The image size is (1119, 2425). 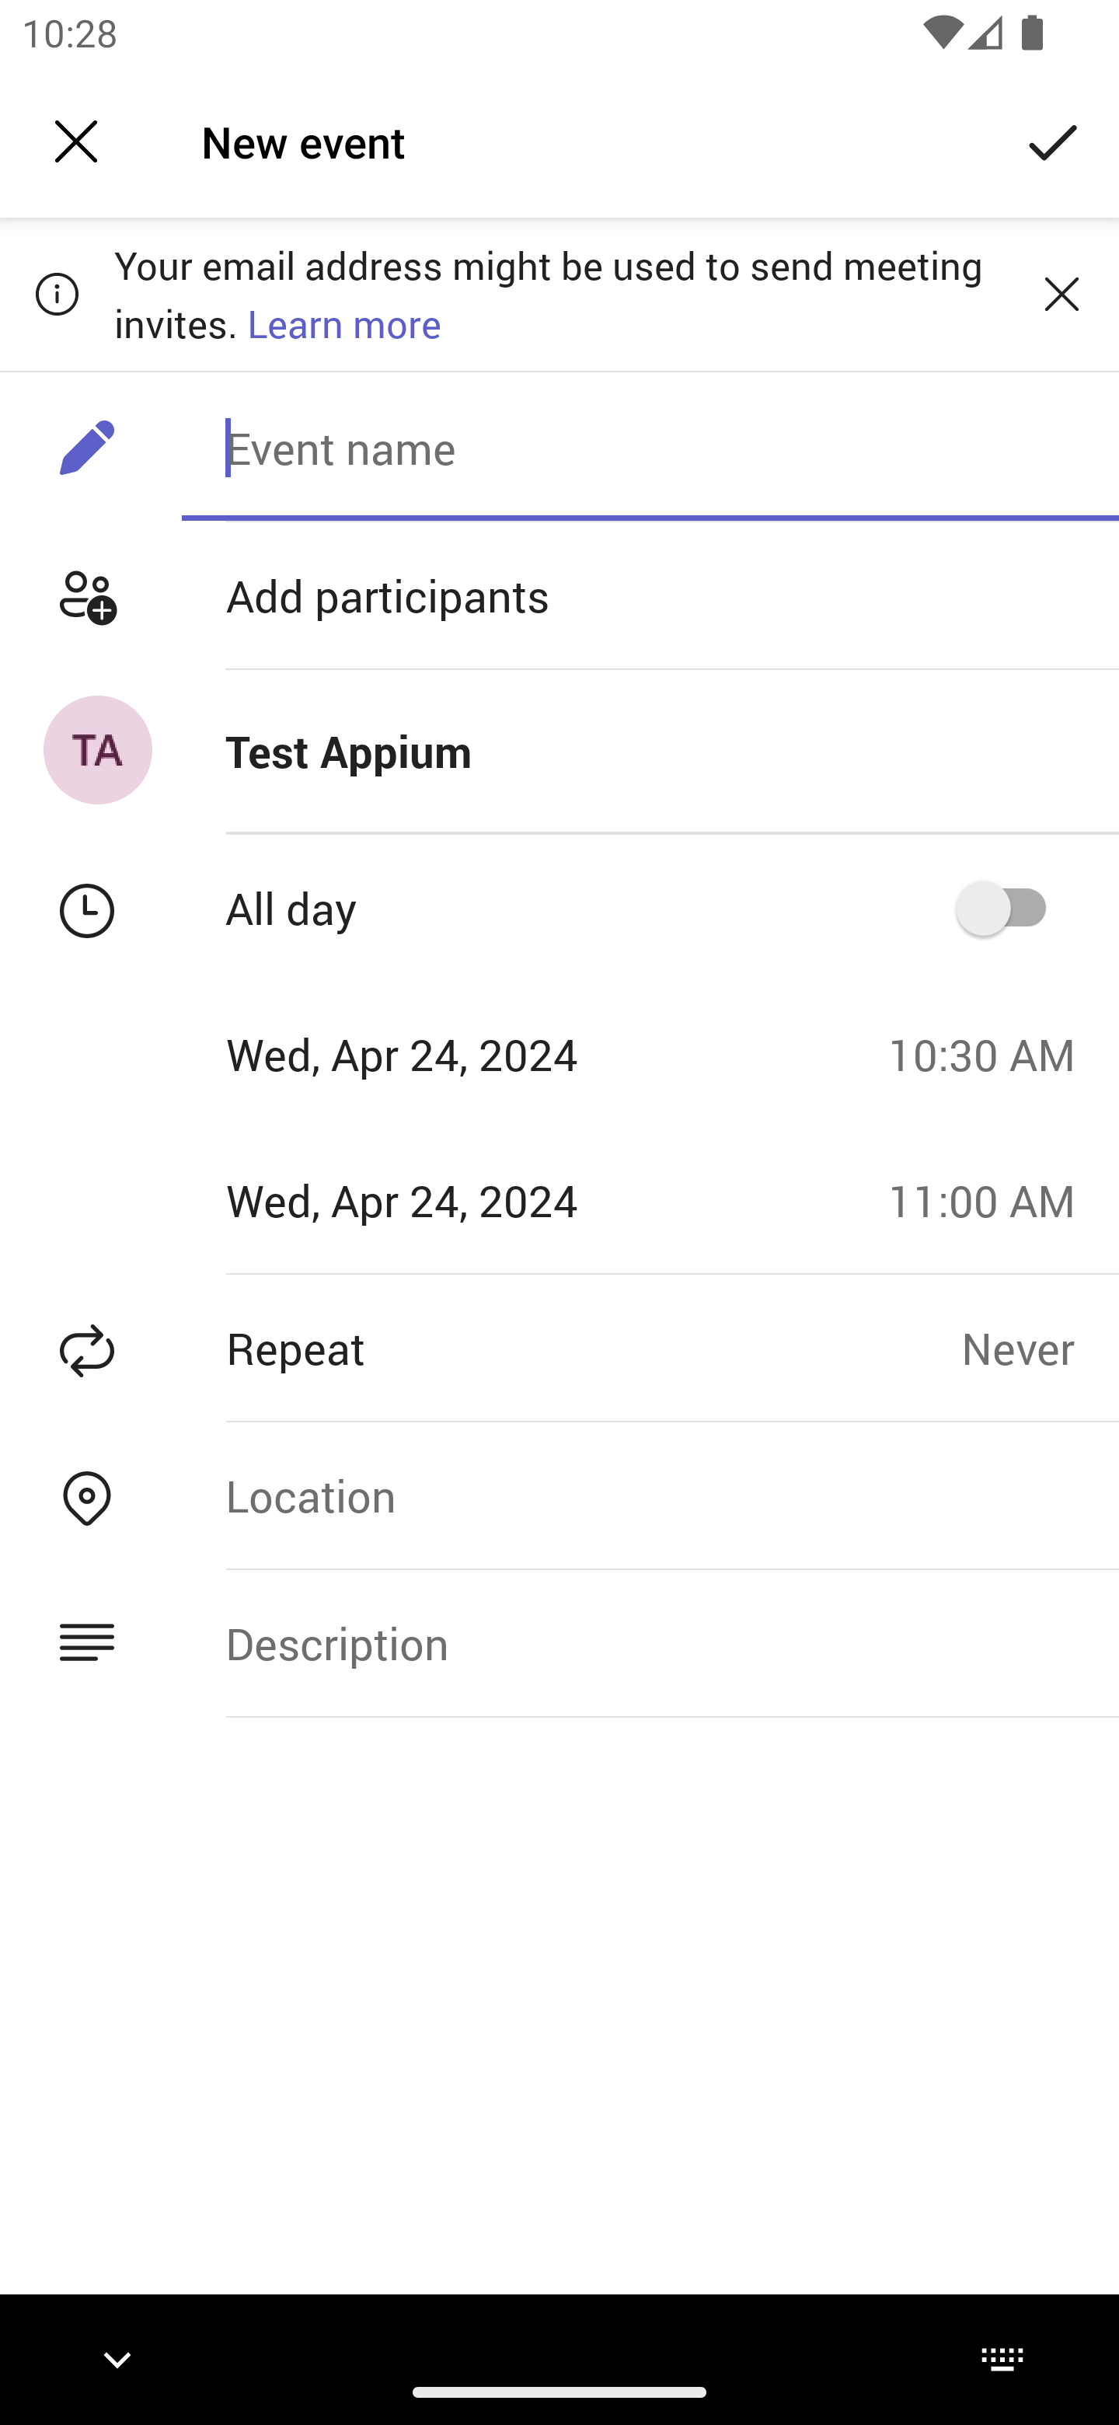 I want to click on Send invite, so click(x=1054, y=140).